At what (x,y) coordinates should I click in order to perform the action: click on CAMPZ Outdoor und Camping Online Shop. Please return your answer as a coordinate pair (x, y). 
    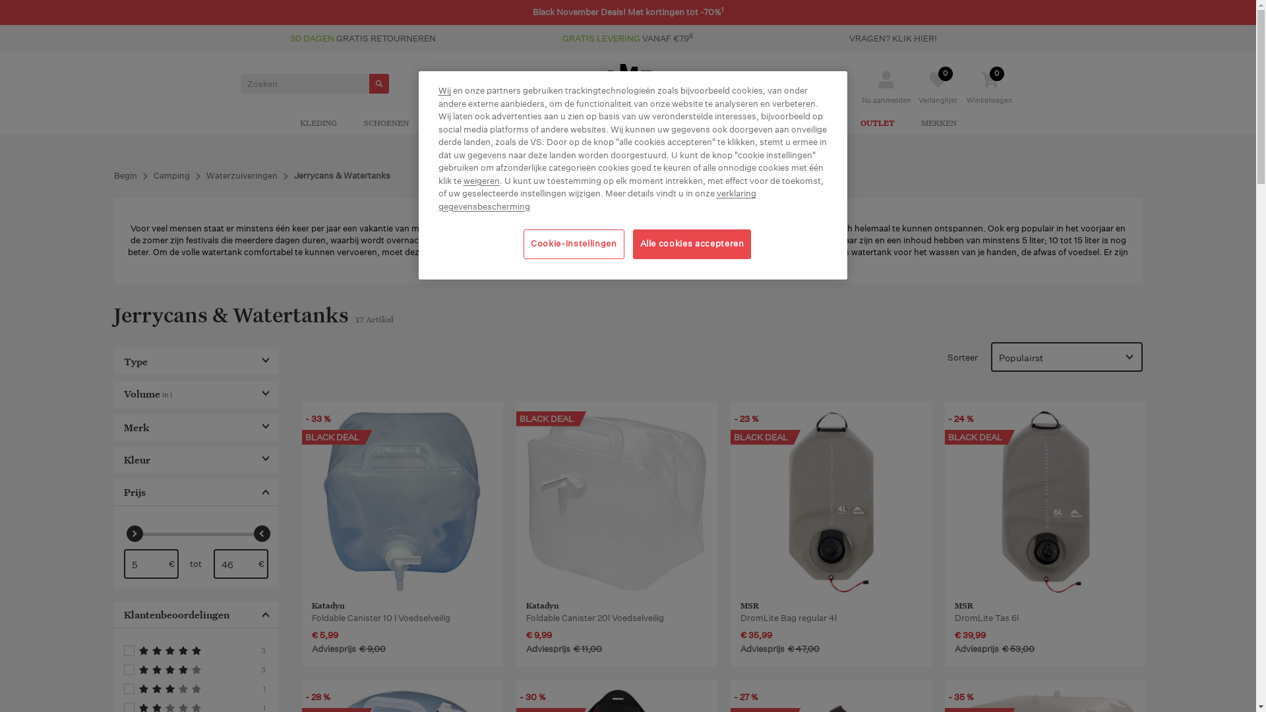
    Looking at the image, I should click on (628, 84).